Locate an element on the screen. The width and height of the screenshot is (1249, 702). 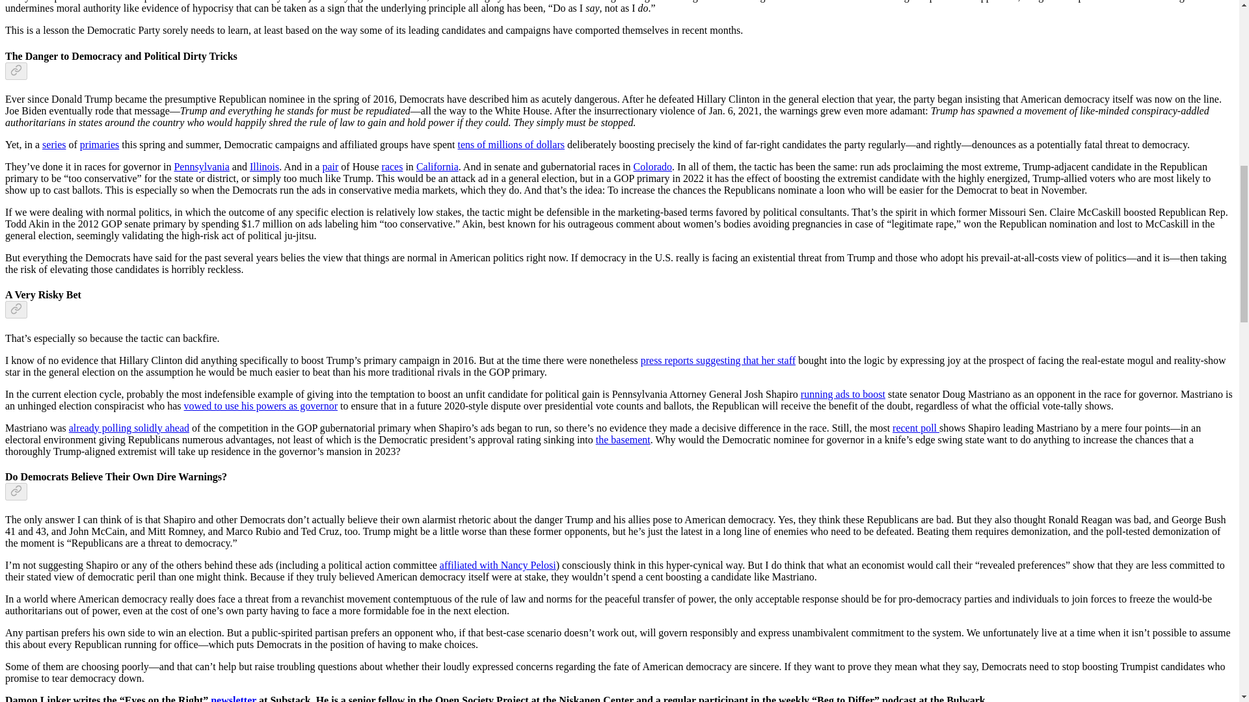
series is located at coordinates (54, 144).